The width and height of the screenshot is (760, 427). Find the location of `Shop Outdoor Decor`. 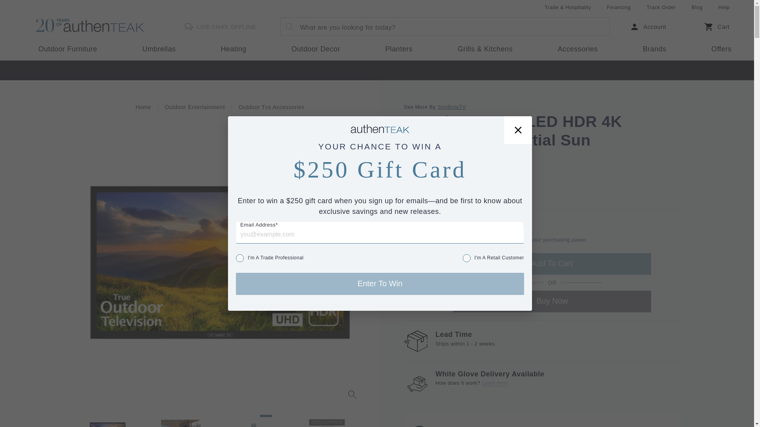

Shop Outdoor Decor is located at coordinates (316, 49).